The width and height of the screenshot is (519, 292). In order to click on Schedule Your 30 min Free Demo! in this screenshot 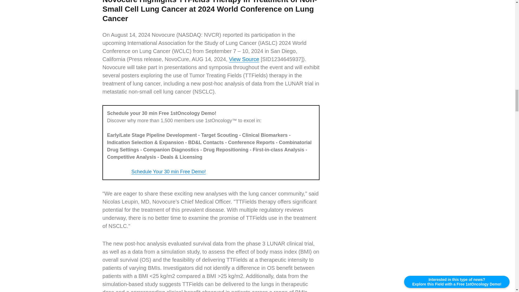, I will do `click(168, 171)`.